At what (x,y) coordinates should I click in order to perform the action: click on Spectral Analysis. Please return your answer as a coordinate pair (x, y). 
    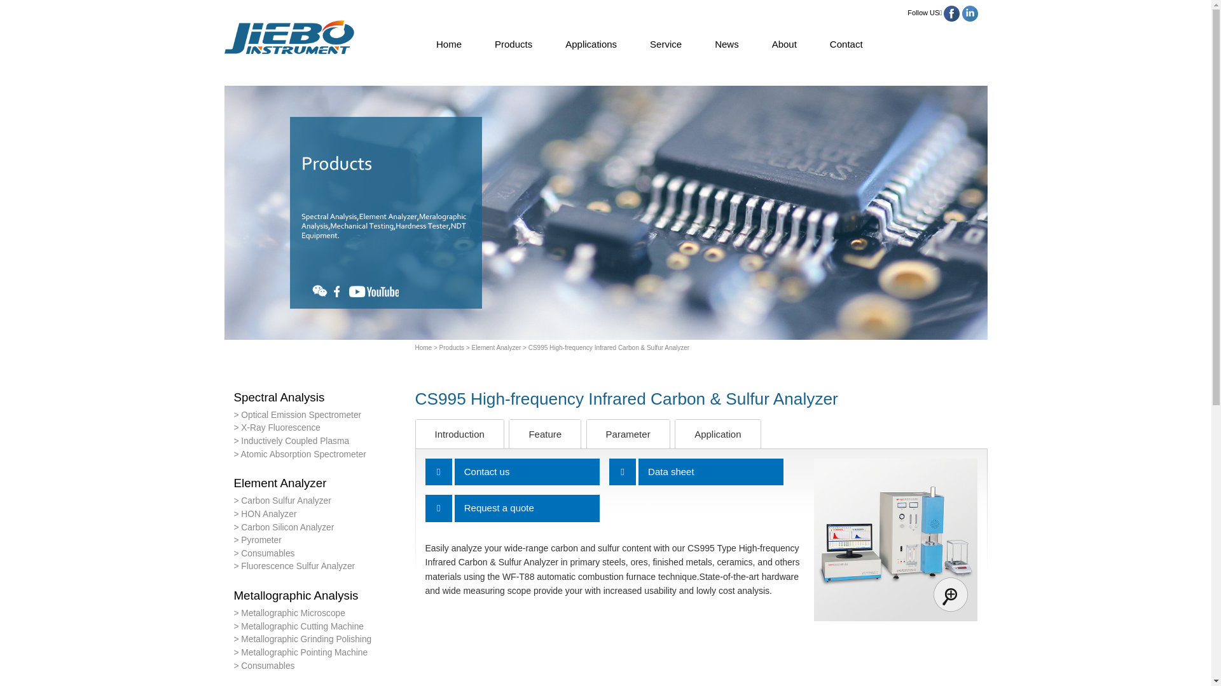
    Looking at the image, I should click on (320, 398).